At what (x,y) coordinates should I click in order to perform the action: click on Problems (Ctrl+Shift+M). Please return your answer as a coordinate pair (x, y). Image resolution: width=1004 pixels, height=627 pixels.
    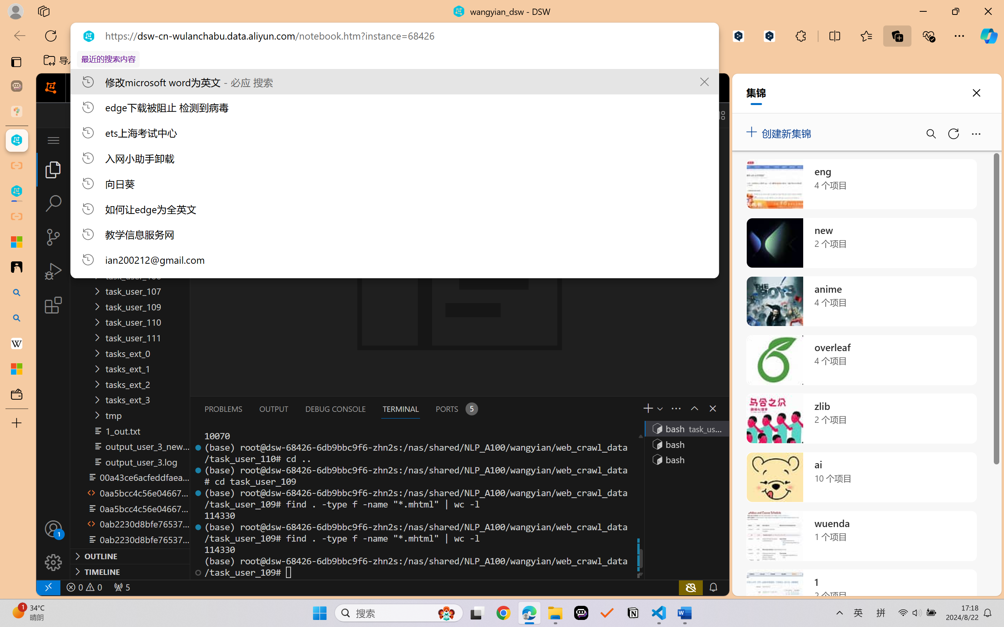
    Looking at the image, I should click on (224, 409).